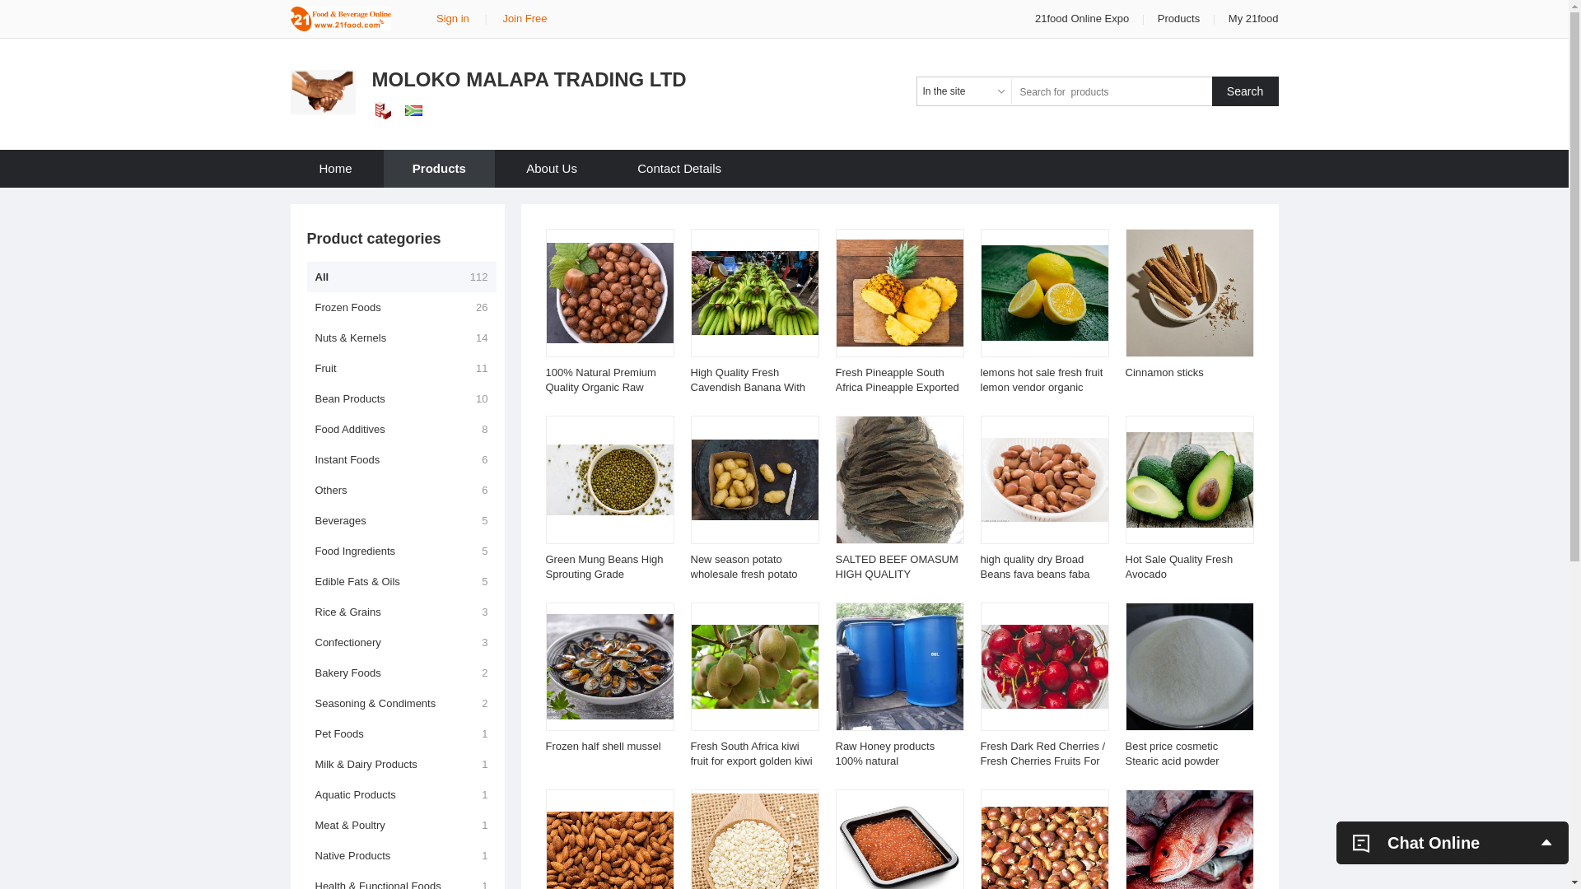 The height and width of the screenshot is (889, 1581). What do you see at coordinates (751, 754) in the screenshot?
I see `Fresh South Africa kiwi fruit for export golden kiwi` at bounding box center [751, 754].